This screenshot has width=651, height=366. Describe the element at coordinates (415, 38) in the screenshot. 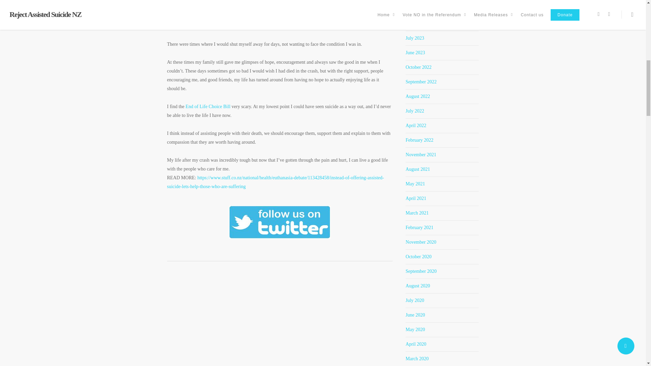

I see `July 2023` at that location.